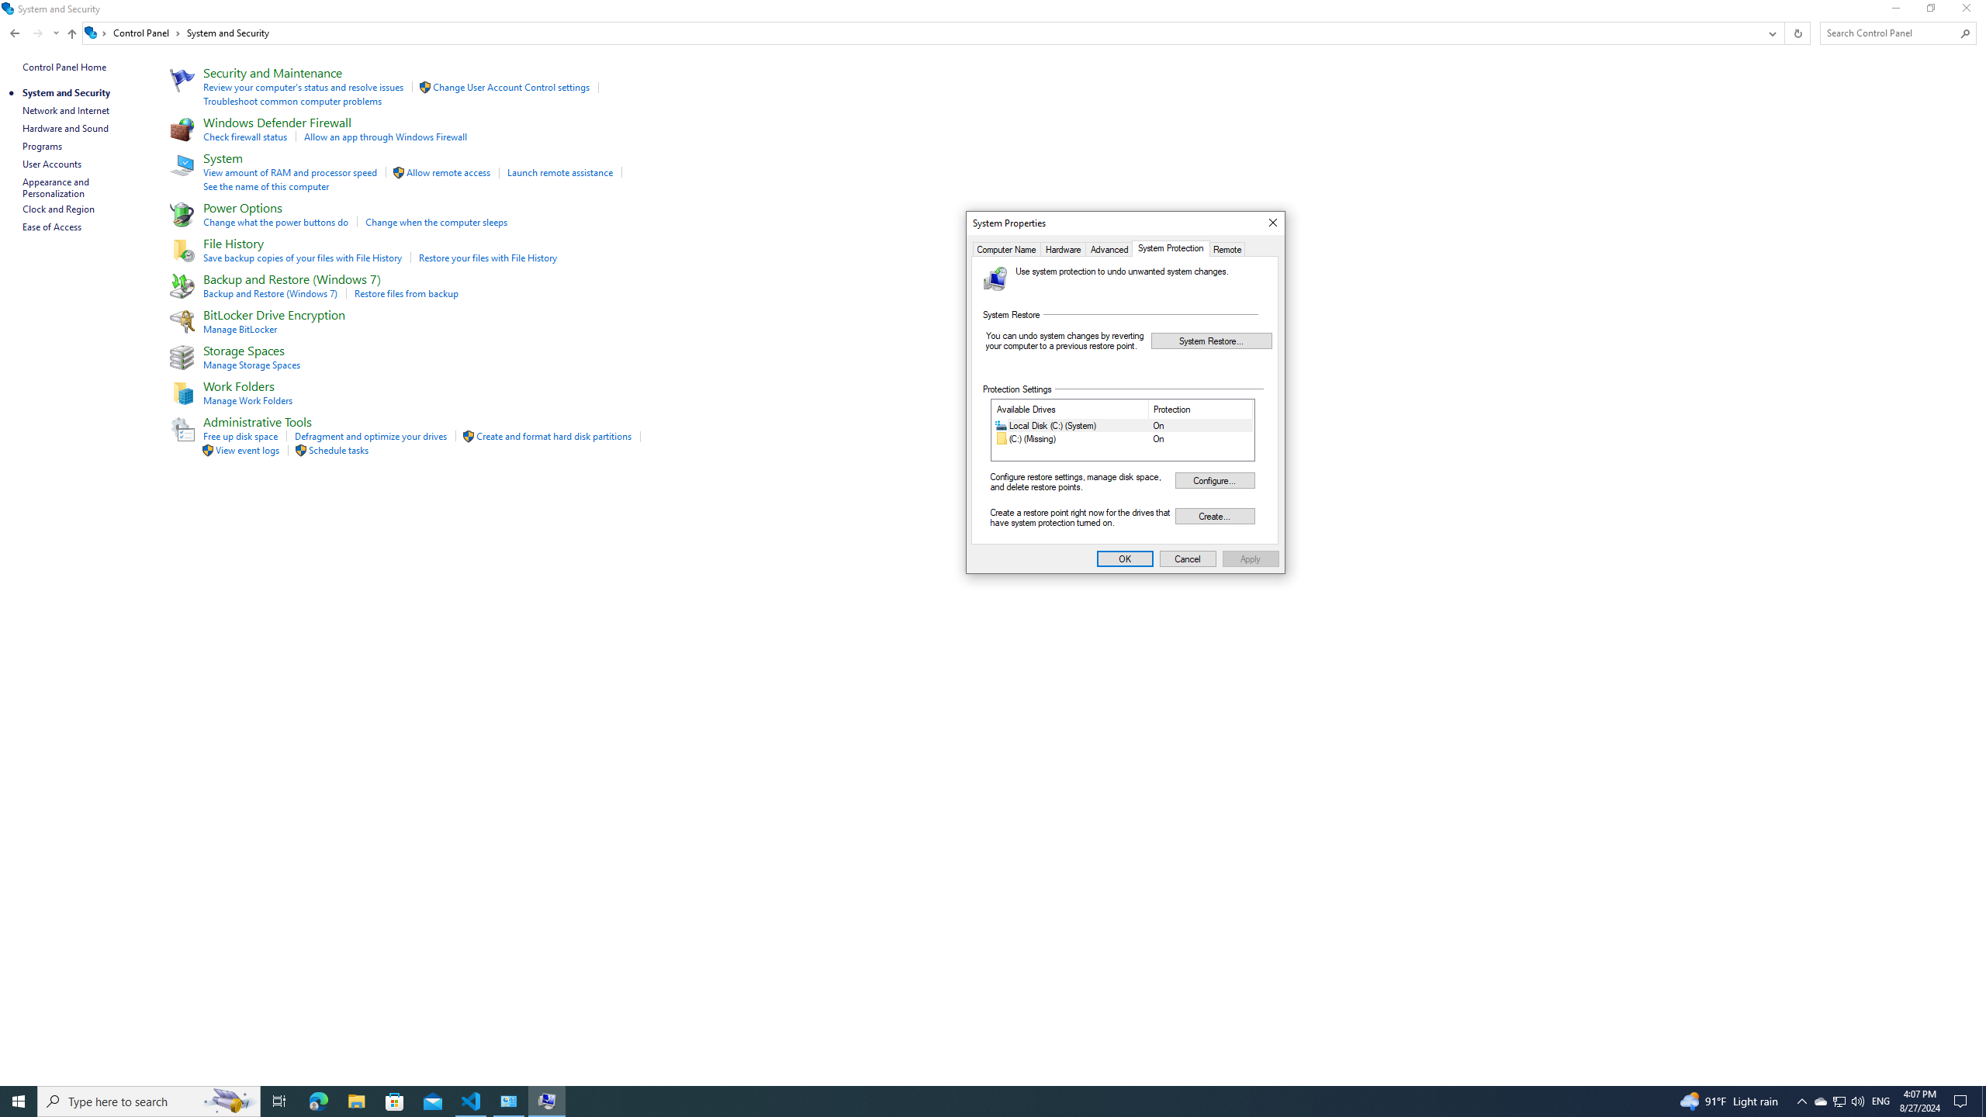 The height and width of the screenshot is (1117, 1986). Describe the element at coordinates (395, 1101) in the screenshot. I see `Start` at that location.